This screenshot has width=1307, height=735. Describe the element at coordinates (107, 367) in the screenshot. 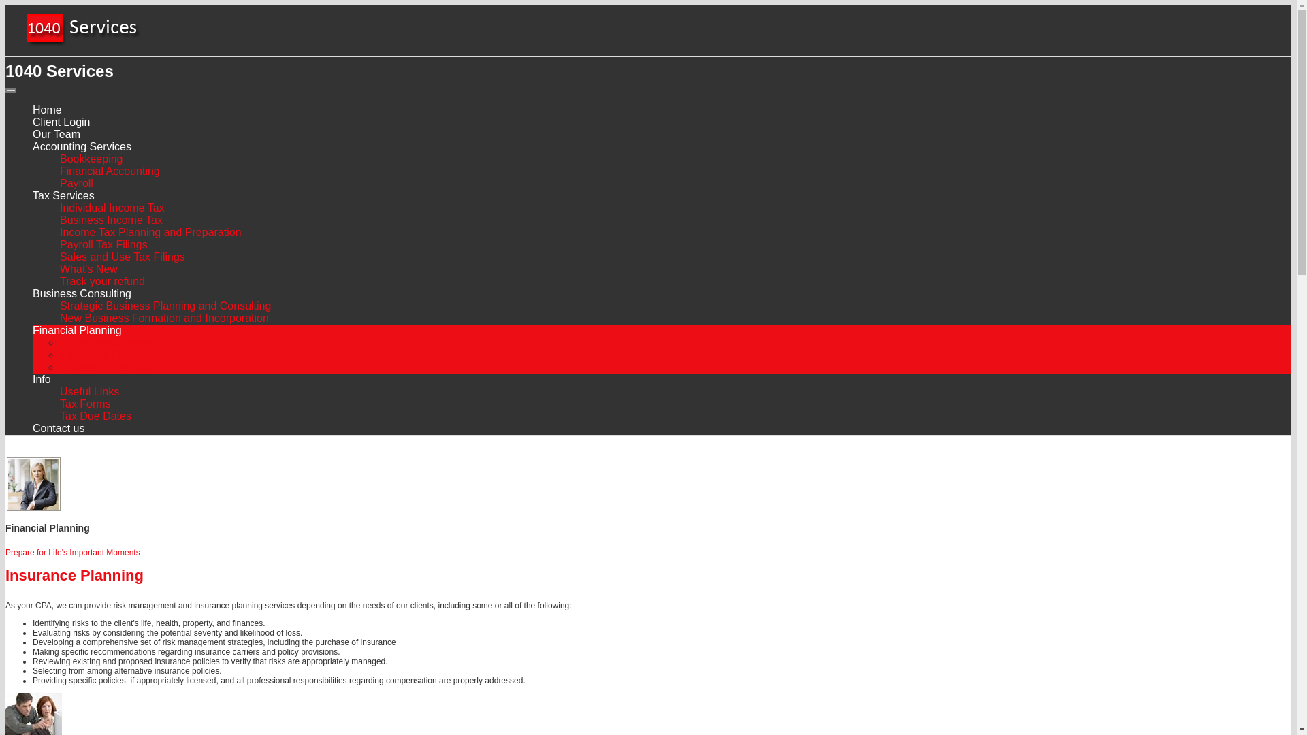

I see `Education Planning` at that location.